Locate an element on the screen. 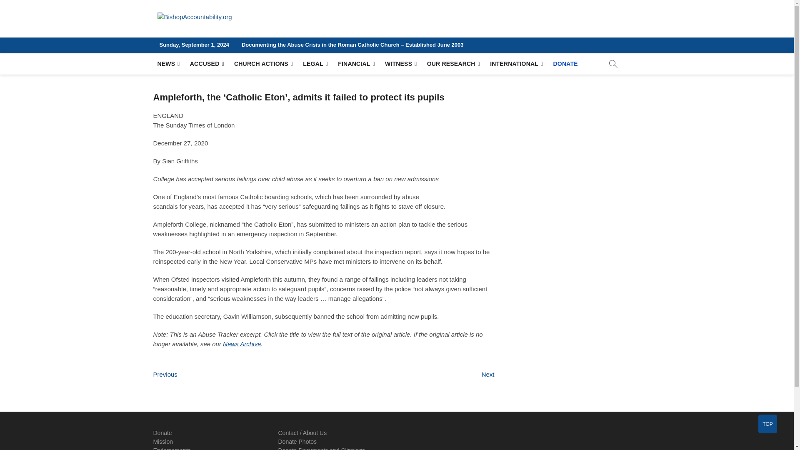  FINANCIAL is located at coordinates (356, 64).